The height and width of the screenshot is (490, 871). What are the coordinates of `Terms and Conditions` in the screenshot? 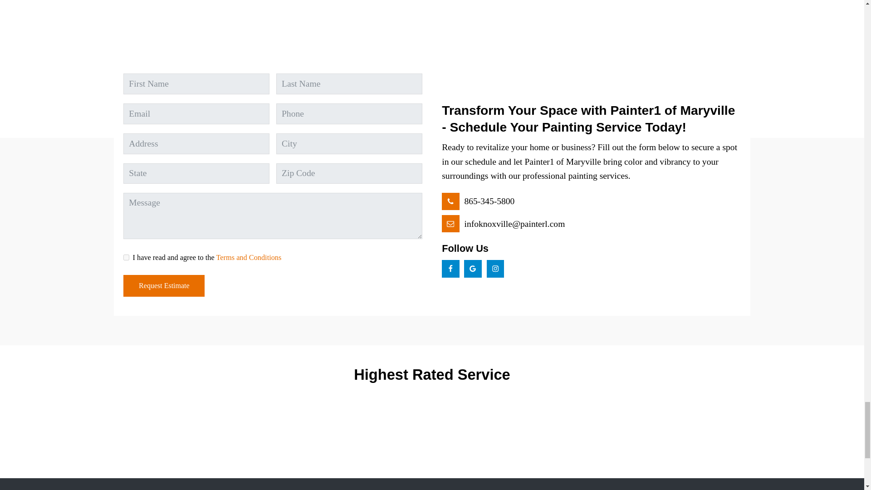 It's located at (249, 257).